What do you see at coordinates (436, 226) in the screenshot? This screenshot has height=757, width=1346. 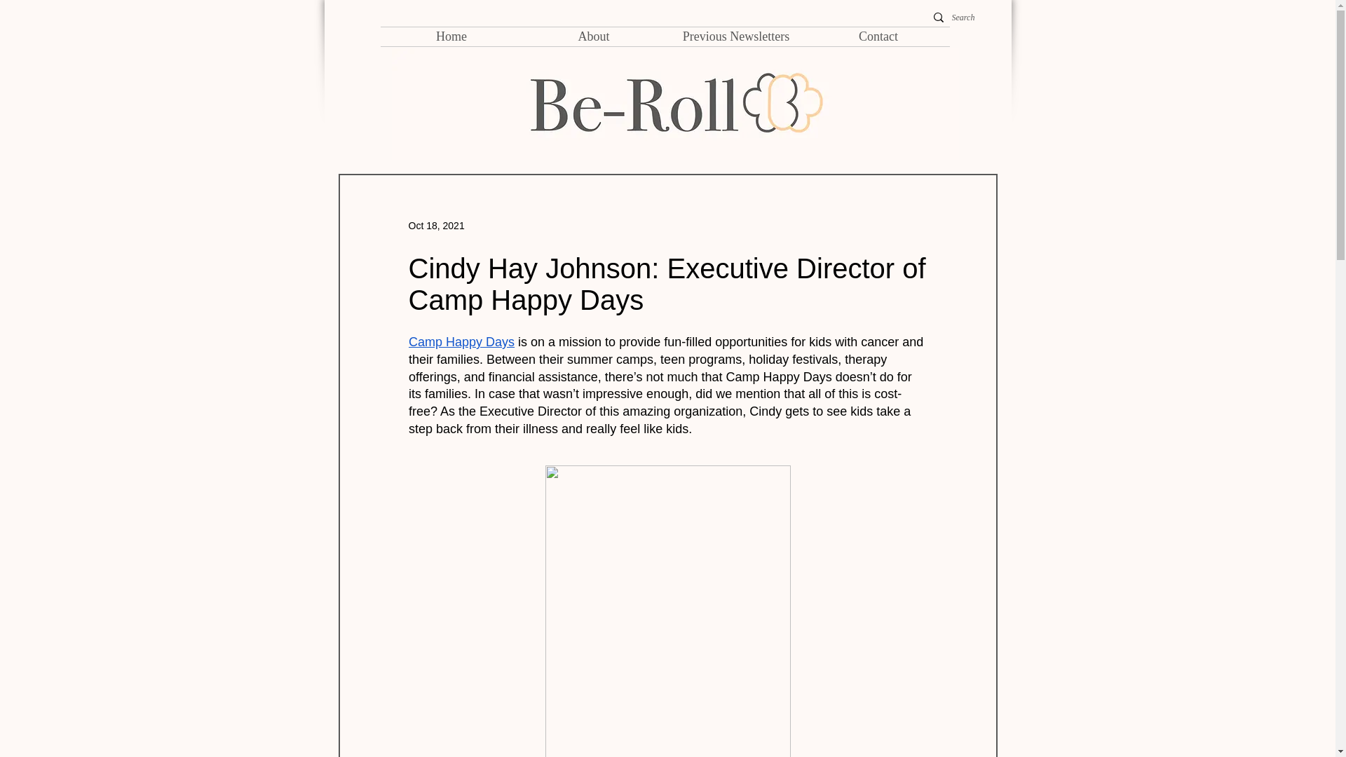 I see `Oct 18, 2021` at bounding box center [436, 226].